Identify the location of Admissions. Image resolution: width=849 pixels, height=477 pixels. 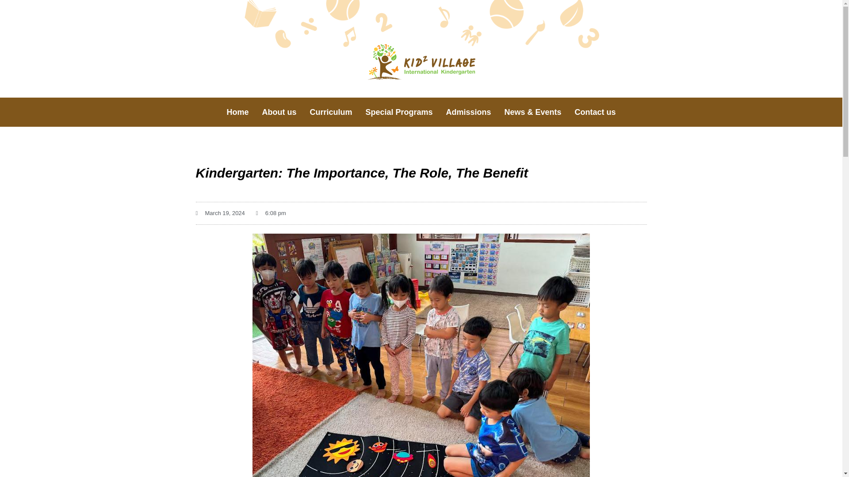
(469, 112).